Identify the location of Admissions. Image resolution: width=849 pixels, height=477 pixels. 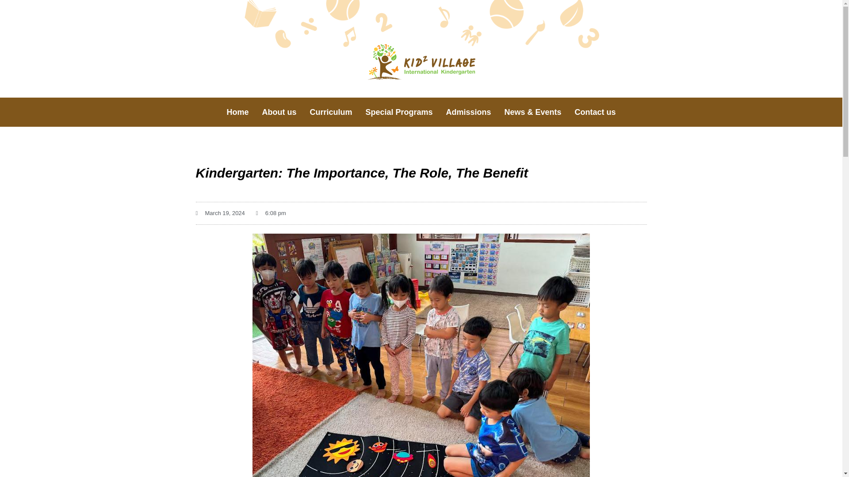
(469, 112).